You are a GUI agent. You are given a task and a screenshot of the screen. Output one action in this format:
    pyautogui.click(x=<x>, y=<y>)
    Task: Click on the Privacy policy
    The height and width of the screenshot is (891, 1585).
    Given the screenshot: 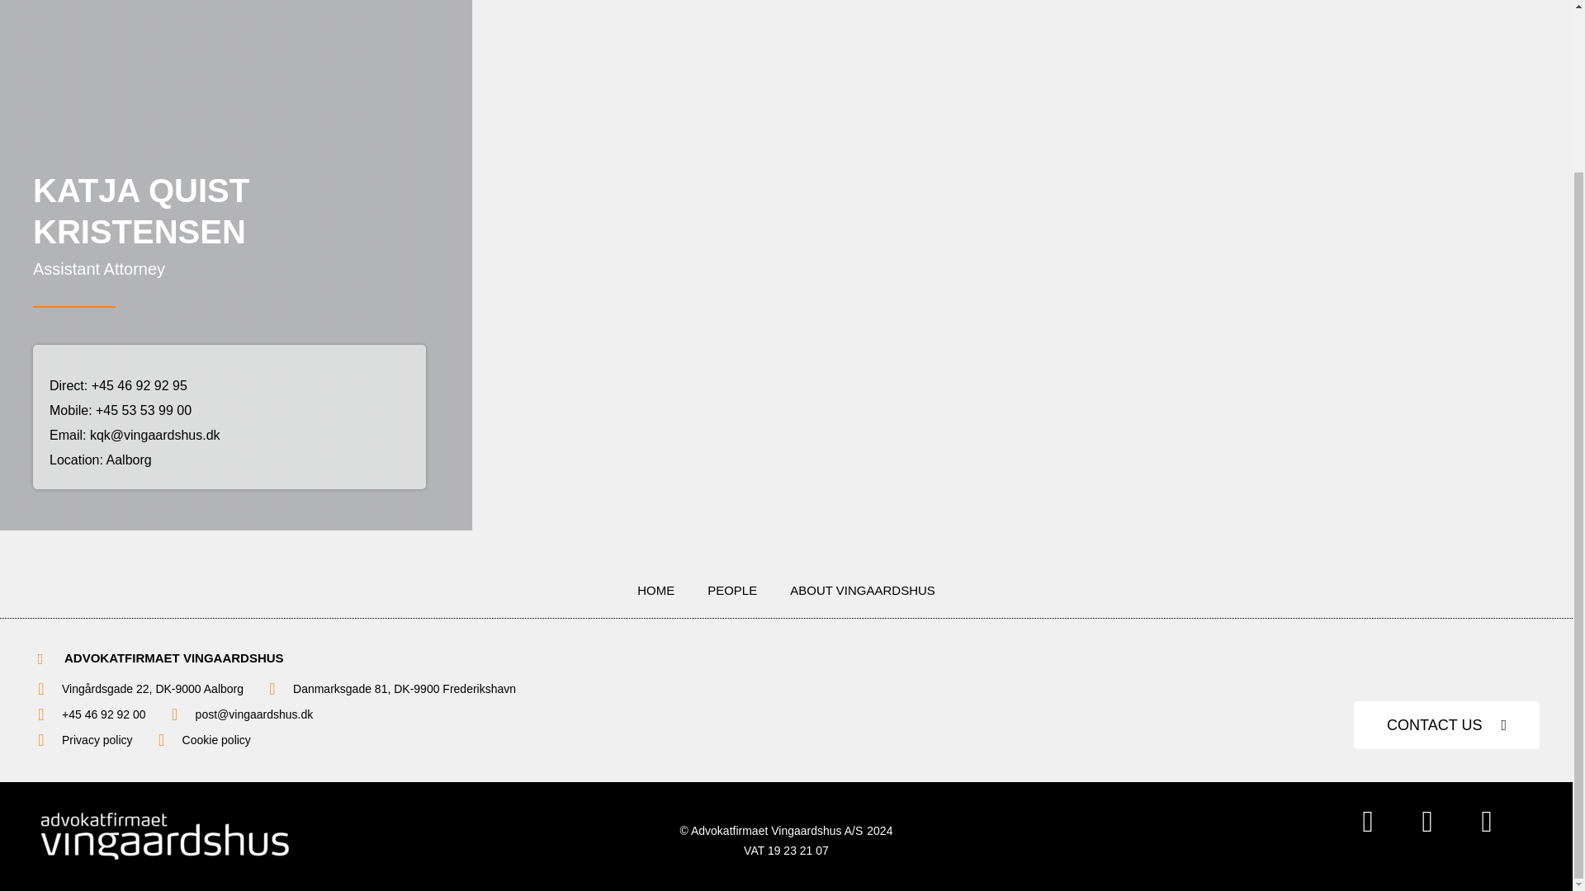 What is the action you would take?
    pyautogui.click(x=97, y=739)
    